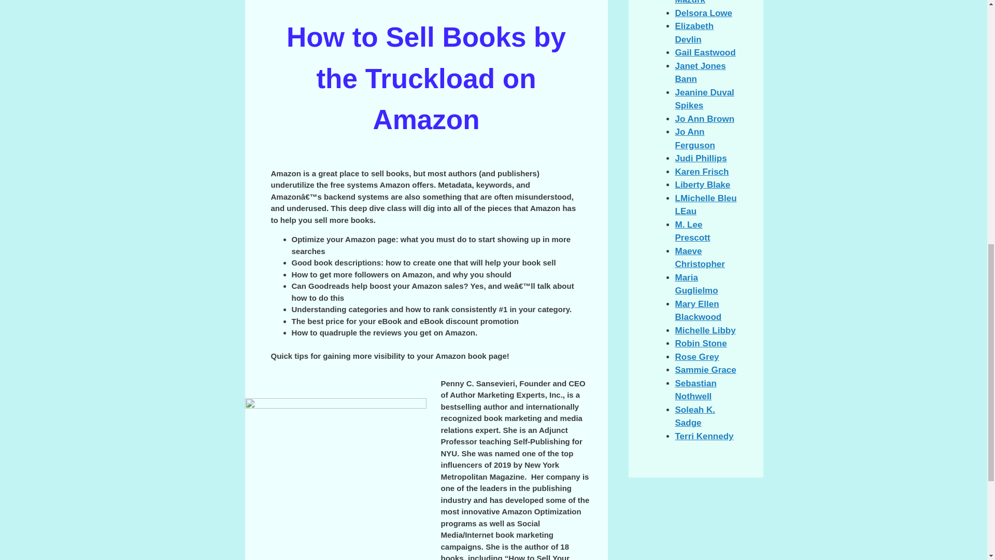  What do you see at coordinates (702, 185) in the screenshot?
I see `Liberty Blake` at bounding box center [702, 185].